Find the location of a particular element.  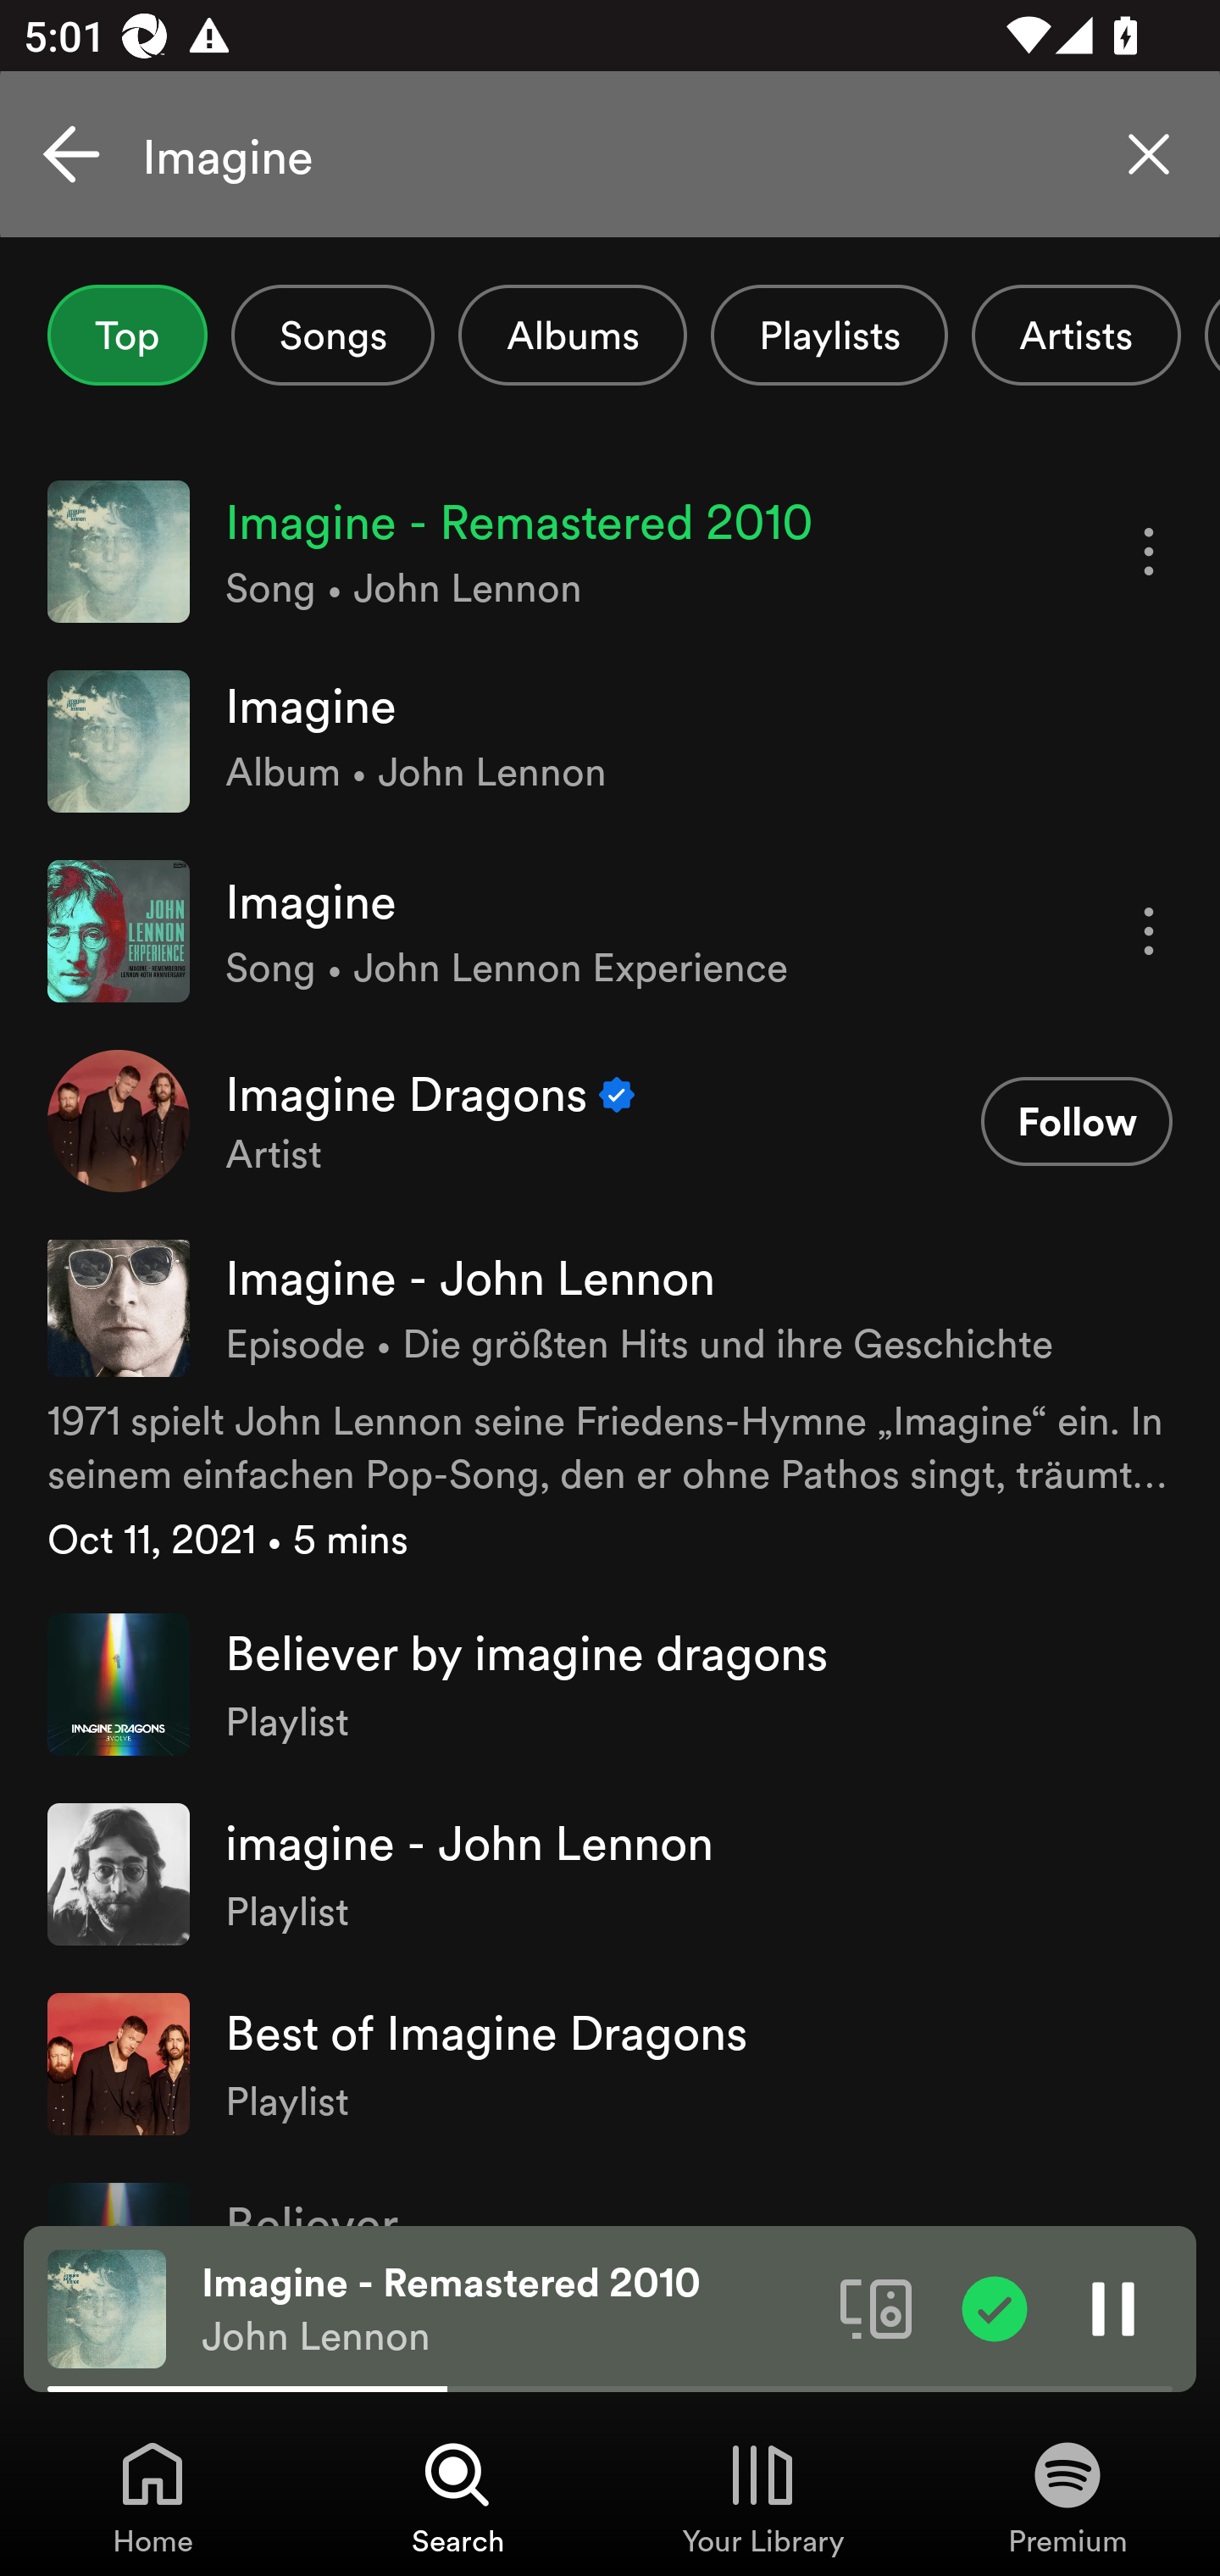

Item added is located at coordinates (995, 2307).